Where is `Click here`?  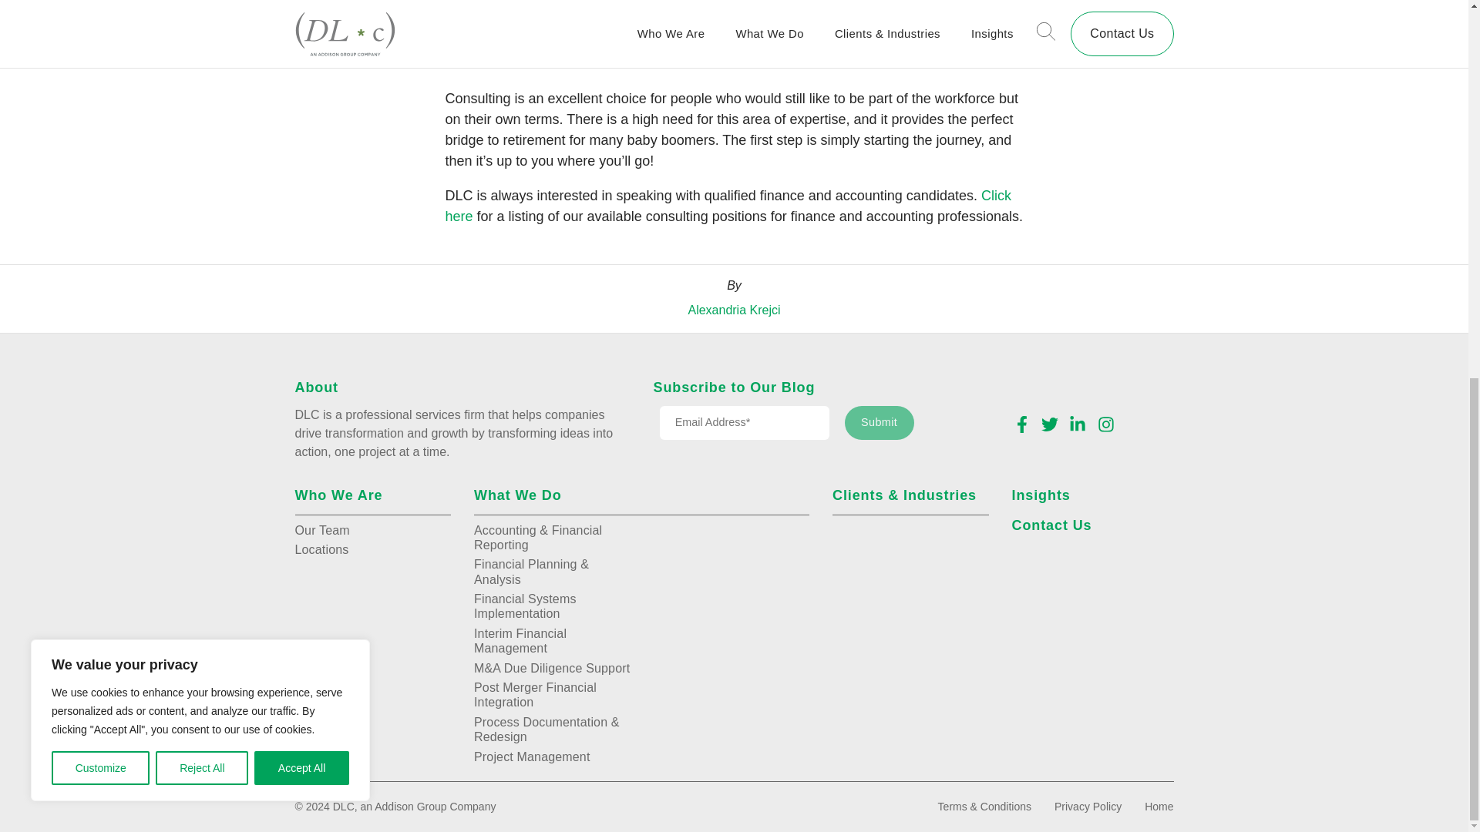 Click here is located at coordinates (728, 206).